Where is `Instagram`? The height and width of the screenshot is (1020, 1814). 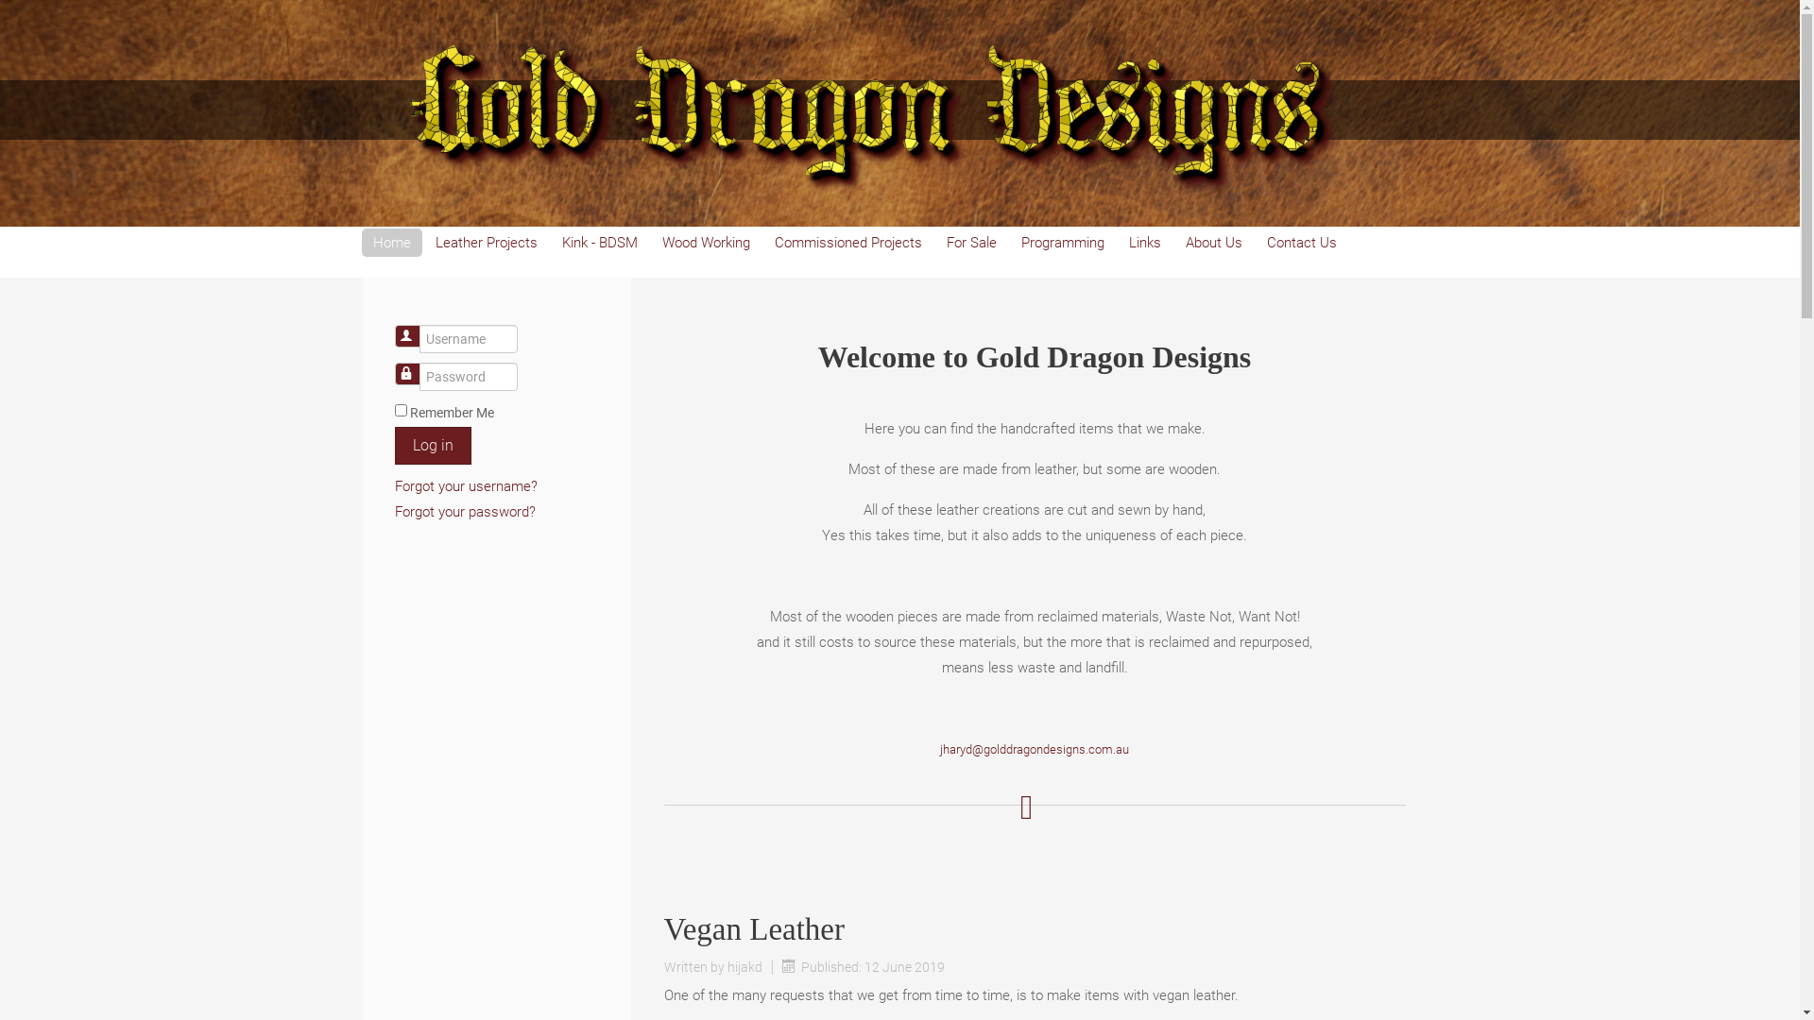
Instagram is located at coordinates (1395, 52).